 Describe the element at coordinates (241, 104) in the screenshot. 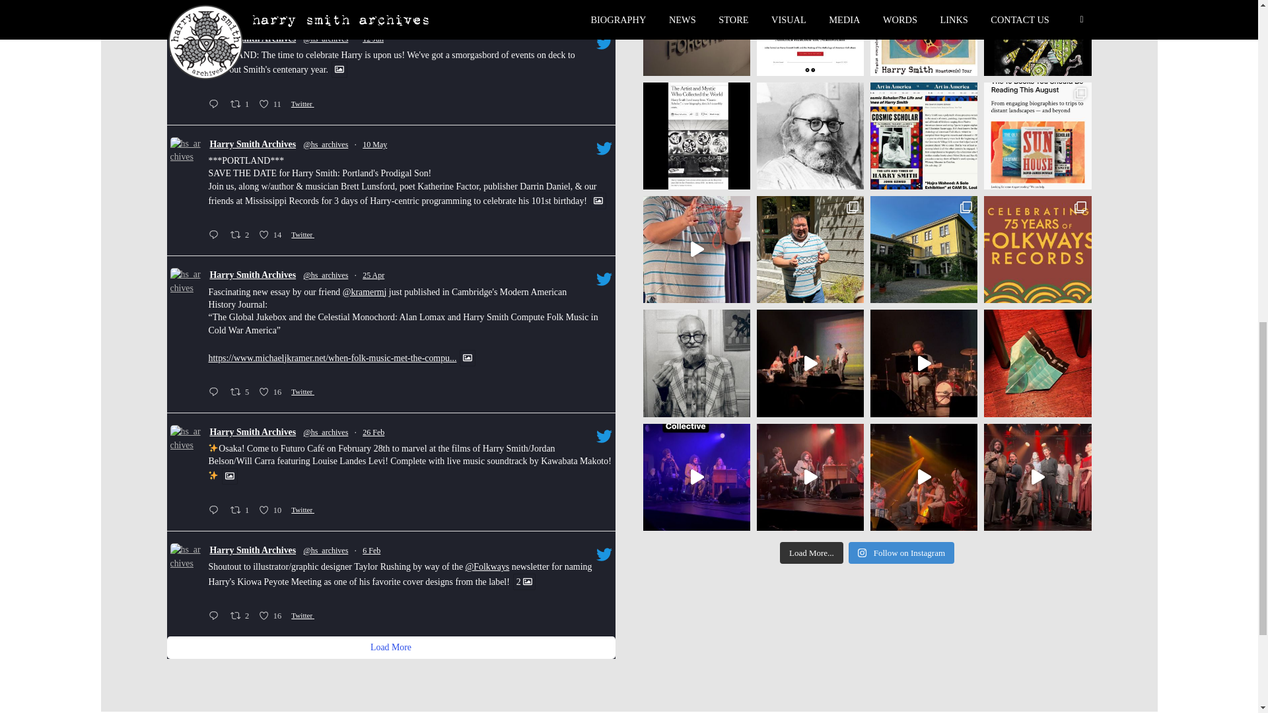

I see `Harry Smith Archives` at that location.